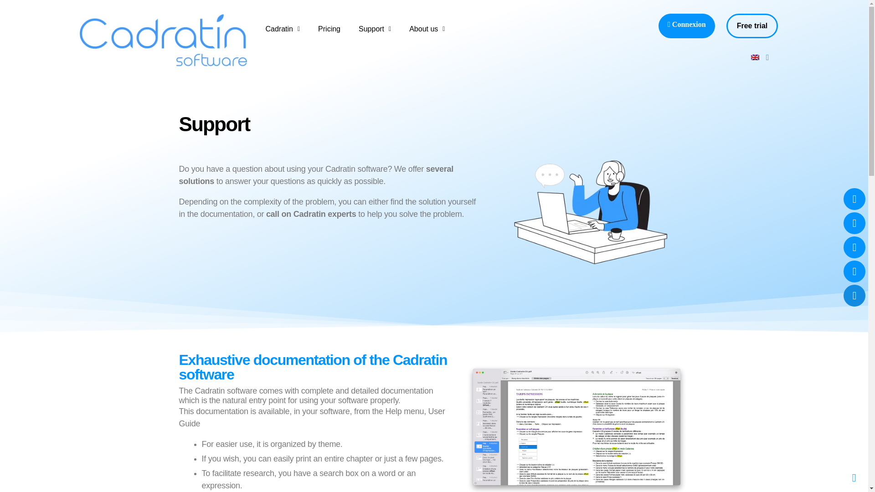 Image resolution: width=875 pixels, height=492 pixels. I want to click on Connexion, so click(686, 25).